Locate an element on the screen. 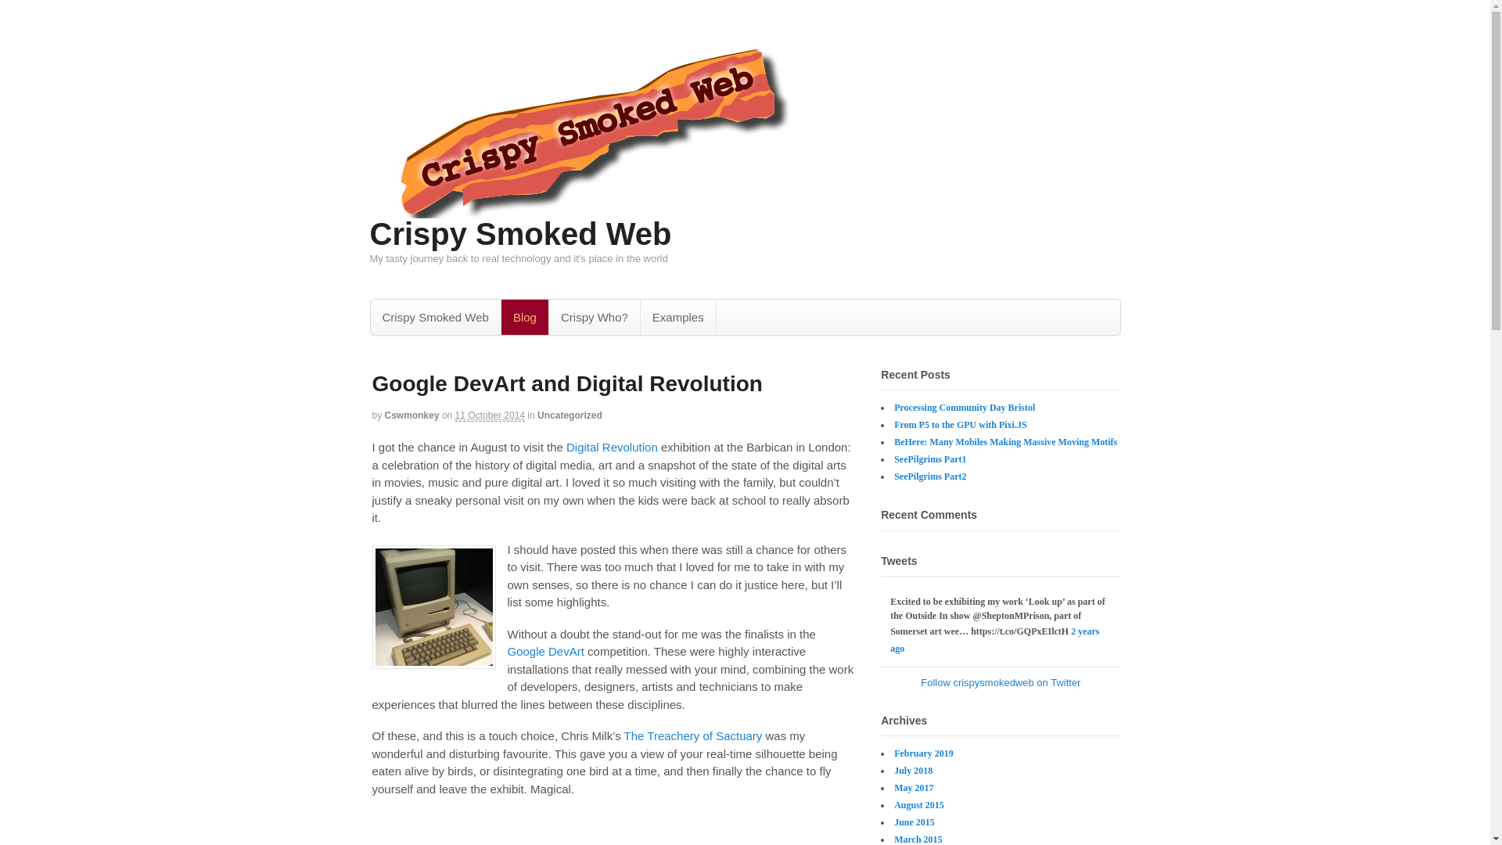  Cswmonkey is located at coordinates (411, 415).